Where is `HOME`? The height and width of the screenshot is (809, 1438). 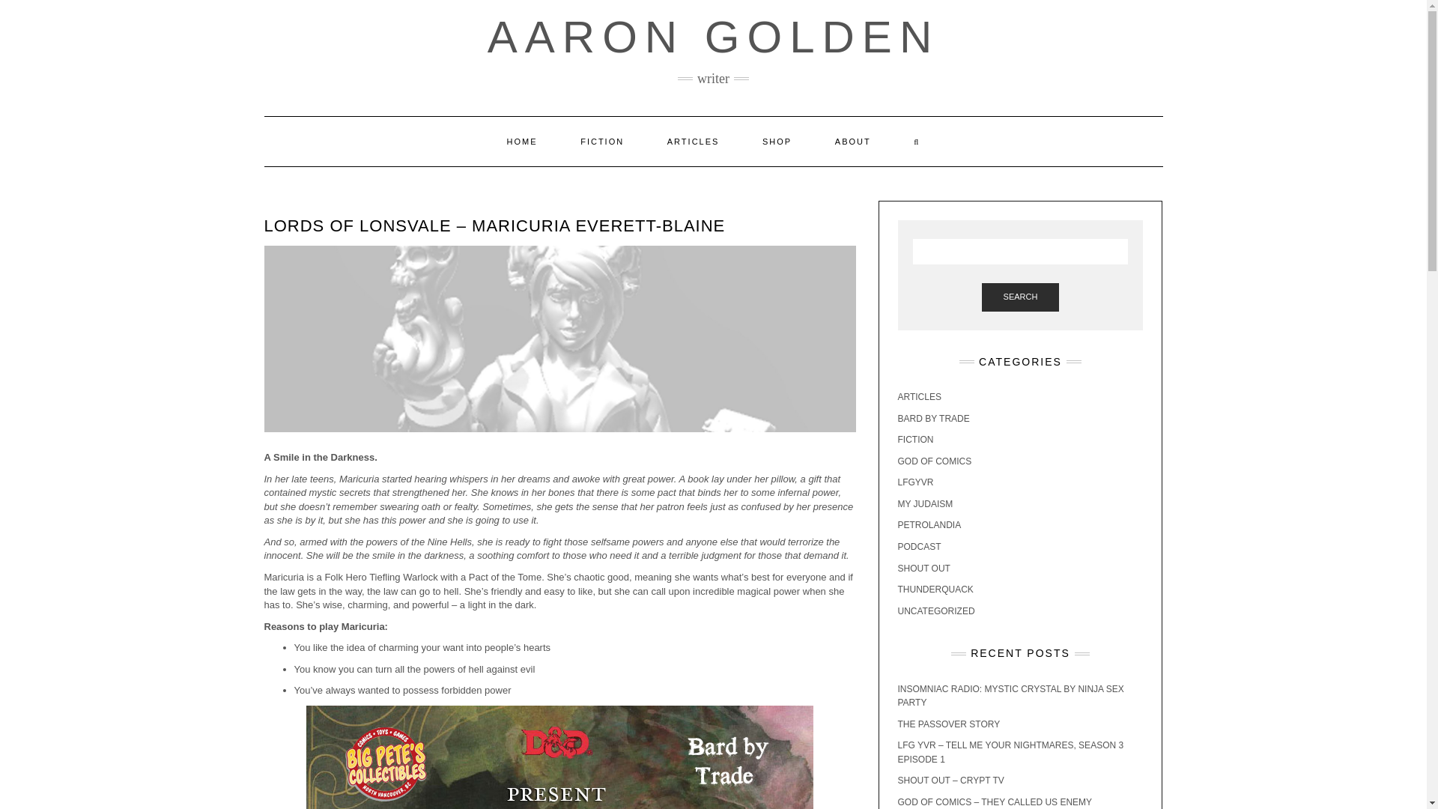 HOME is located at coordinates (522, 141).